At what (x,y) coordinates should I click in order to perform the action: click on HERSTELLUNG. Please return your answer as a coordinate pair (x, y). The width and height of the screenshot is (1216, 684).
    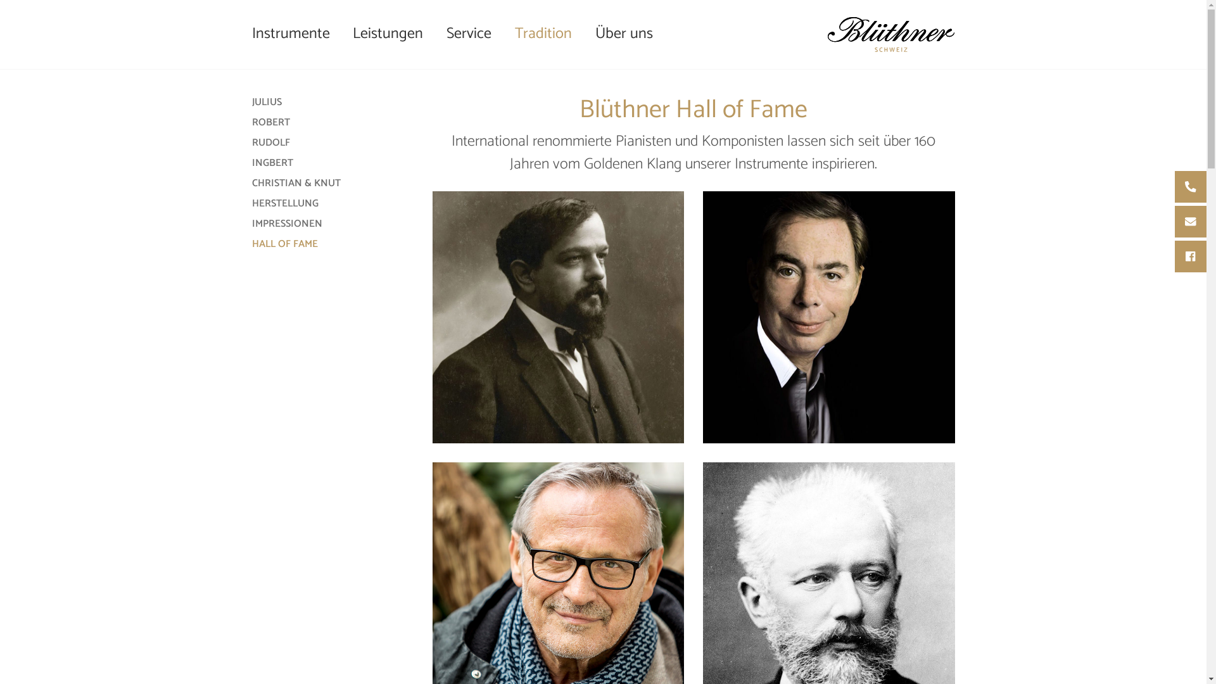
    Looking at the image, I should click on (285, 204).